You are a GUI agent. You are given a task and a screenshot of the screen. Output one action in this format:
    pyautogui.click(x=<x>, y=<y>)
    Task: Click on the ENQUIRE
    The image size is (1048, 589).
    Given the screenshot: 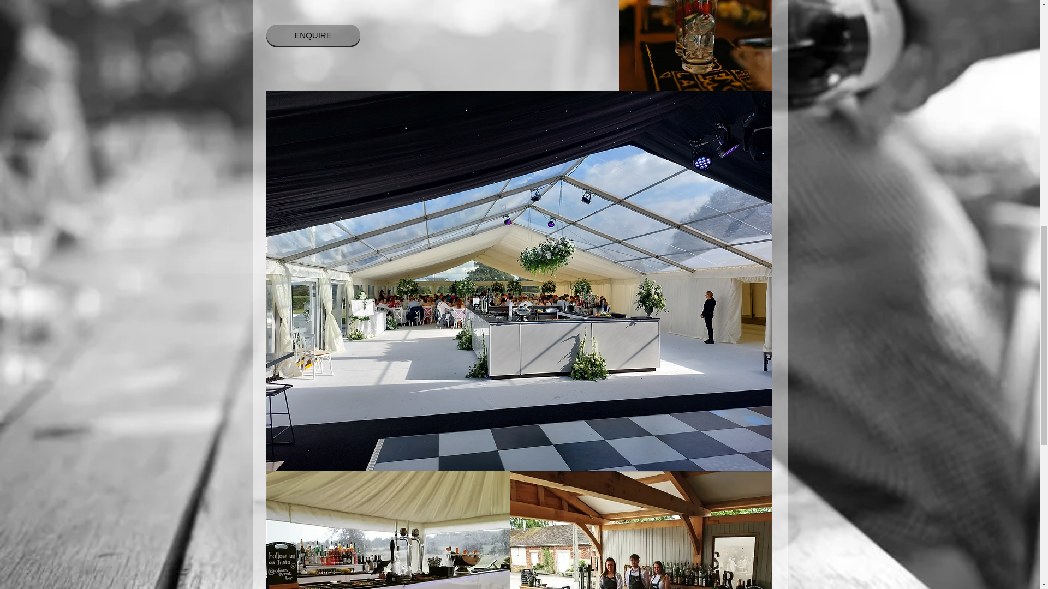 What is the action you would take?
    pyautogui.click(x=313, y=35)
    